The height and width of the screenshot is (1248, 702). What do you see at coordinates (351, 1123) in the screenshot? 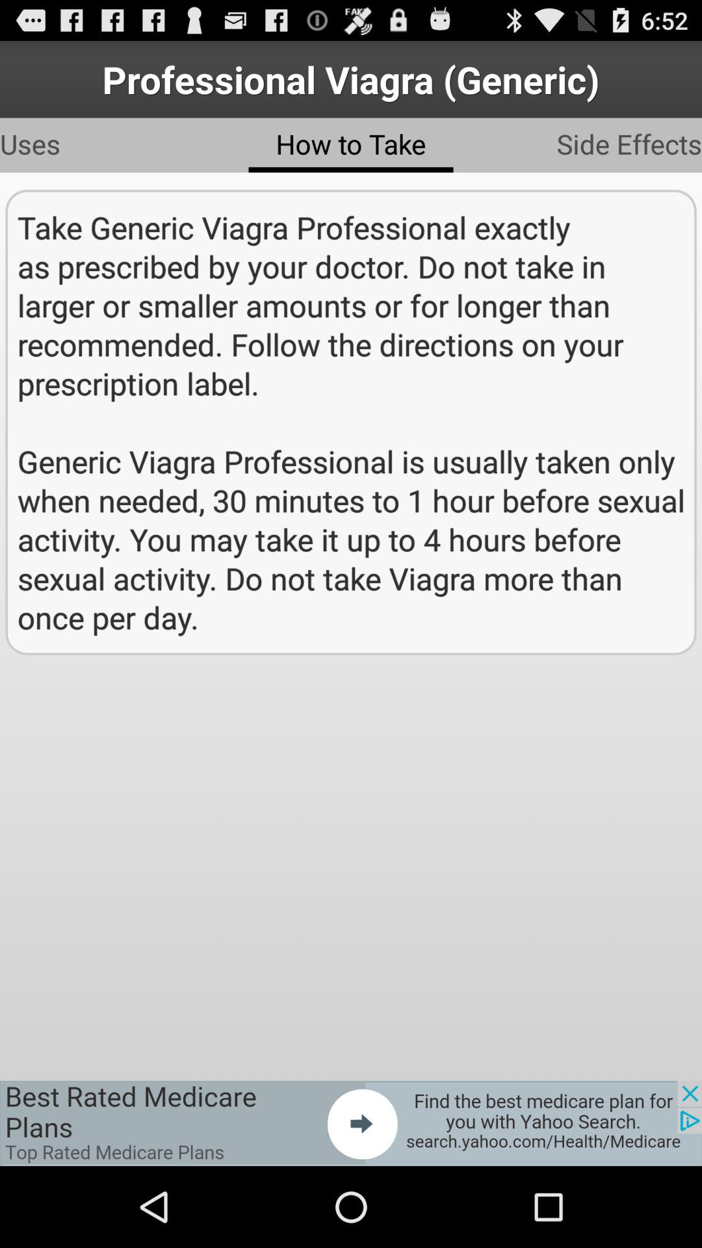
I see `view advertisements` at bounding box center [351, 1123].